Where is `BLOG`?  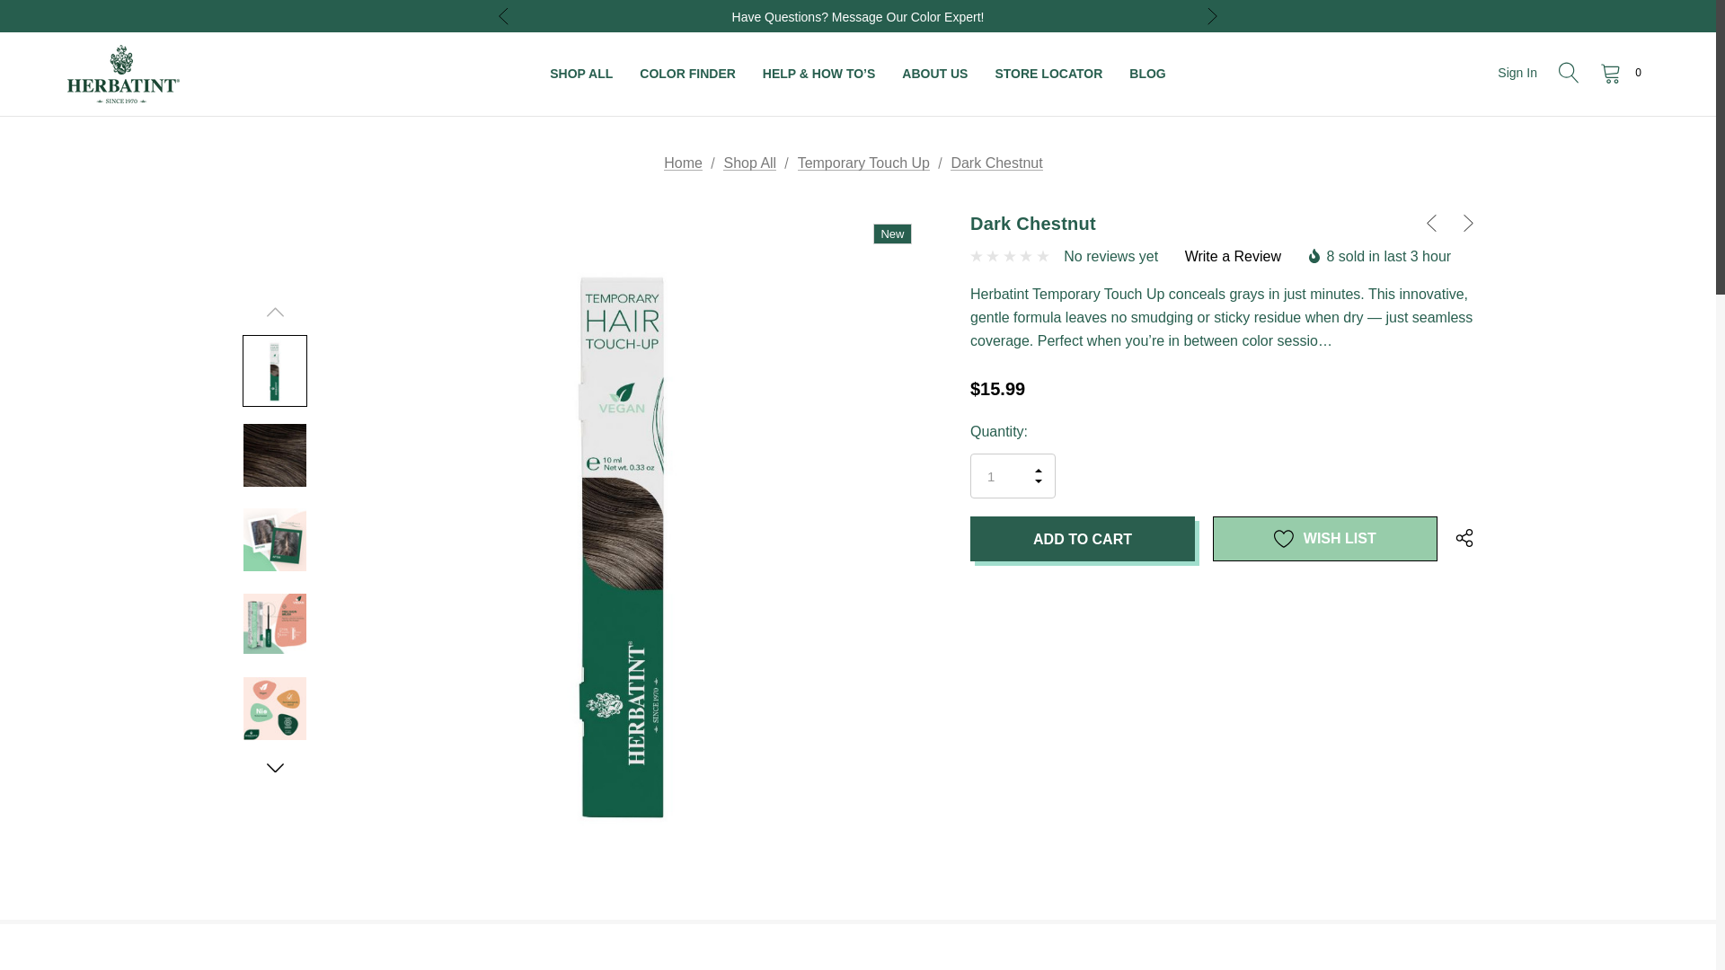 BLOG is located at coordinates (1146, 74).